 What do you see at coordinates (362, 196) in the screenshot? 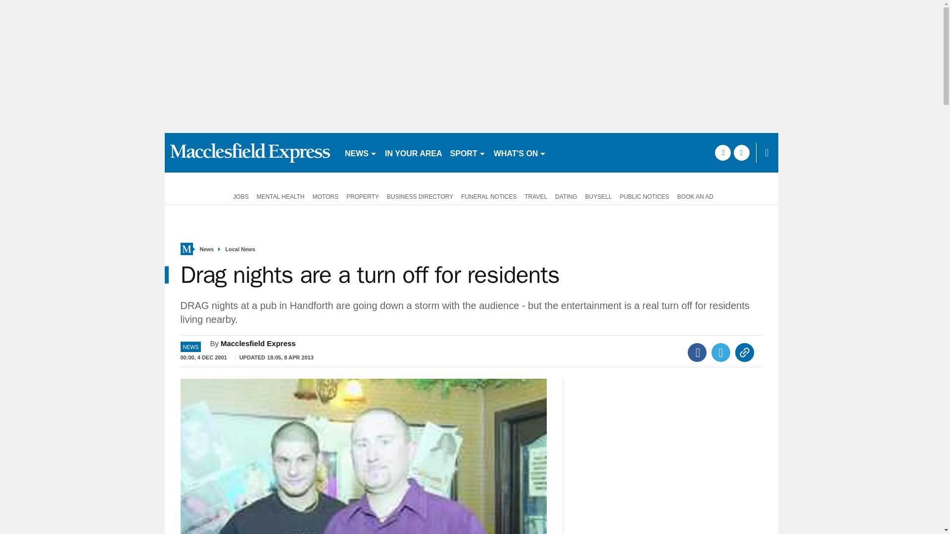
I see `PROPERTY` at bounding box center [362, 196].